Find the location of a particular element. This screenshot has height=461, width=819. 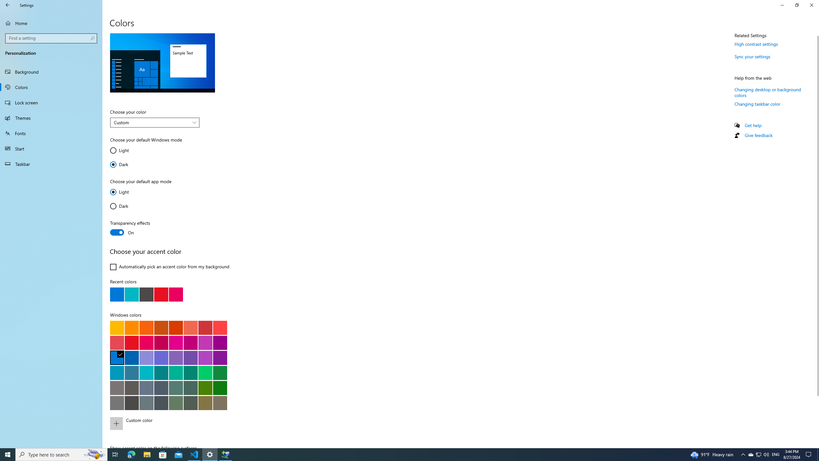

Purple shadow is located at coordinates (147, 358).